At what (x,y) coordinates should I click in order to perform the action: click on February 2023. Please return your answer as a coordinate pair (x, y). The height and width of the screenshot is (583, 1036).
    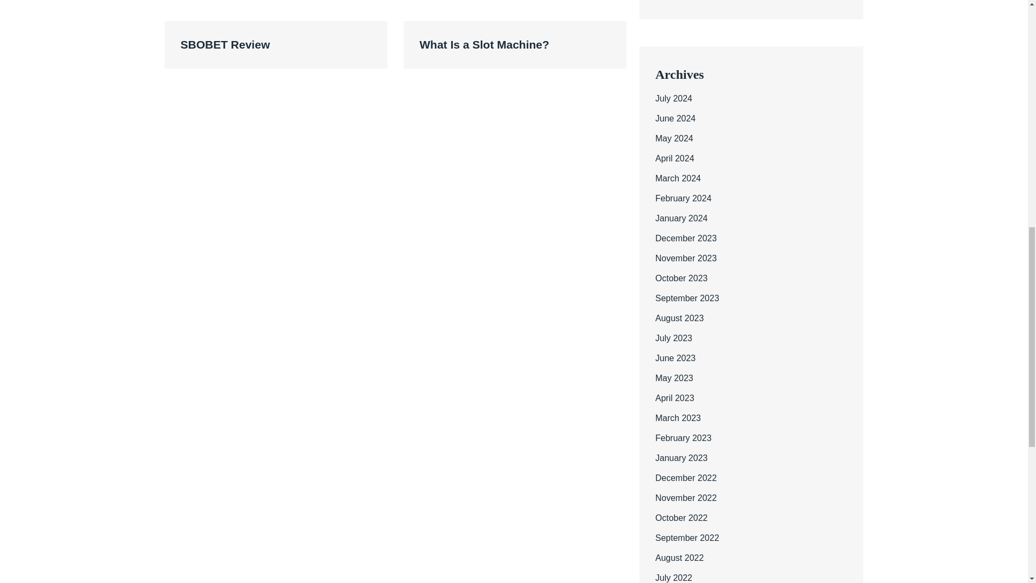
    Looking at the image, I should click on (683, 438).